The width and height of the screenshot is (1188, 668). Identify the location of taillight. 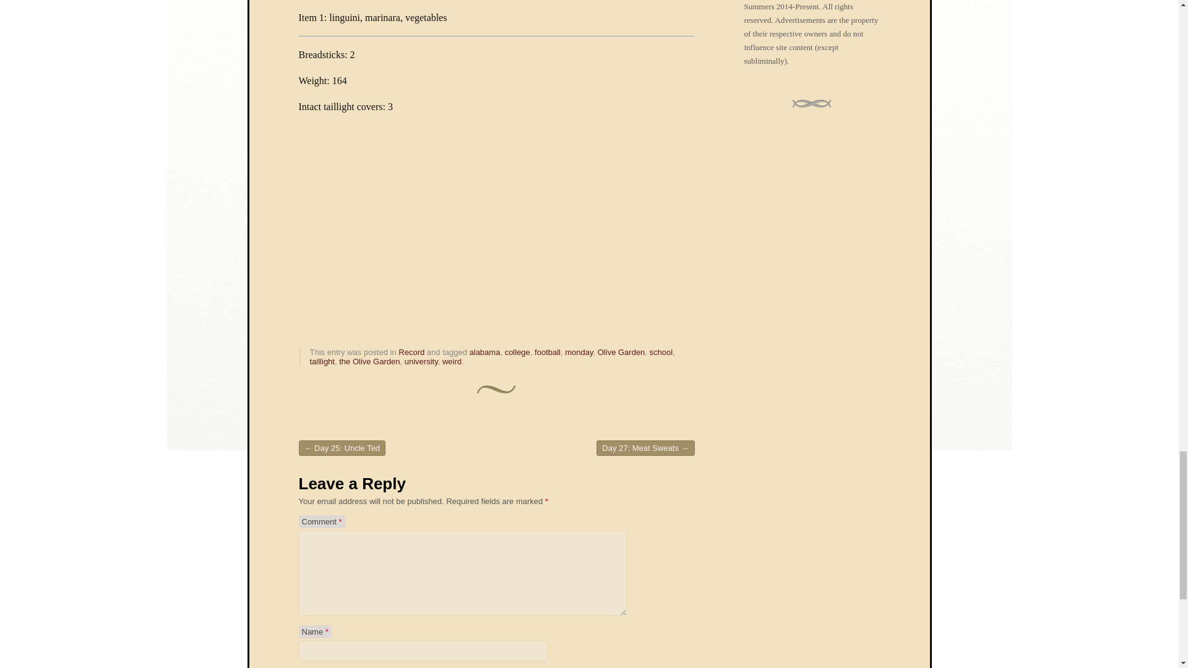
(321, 361).